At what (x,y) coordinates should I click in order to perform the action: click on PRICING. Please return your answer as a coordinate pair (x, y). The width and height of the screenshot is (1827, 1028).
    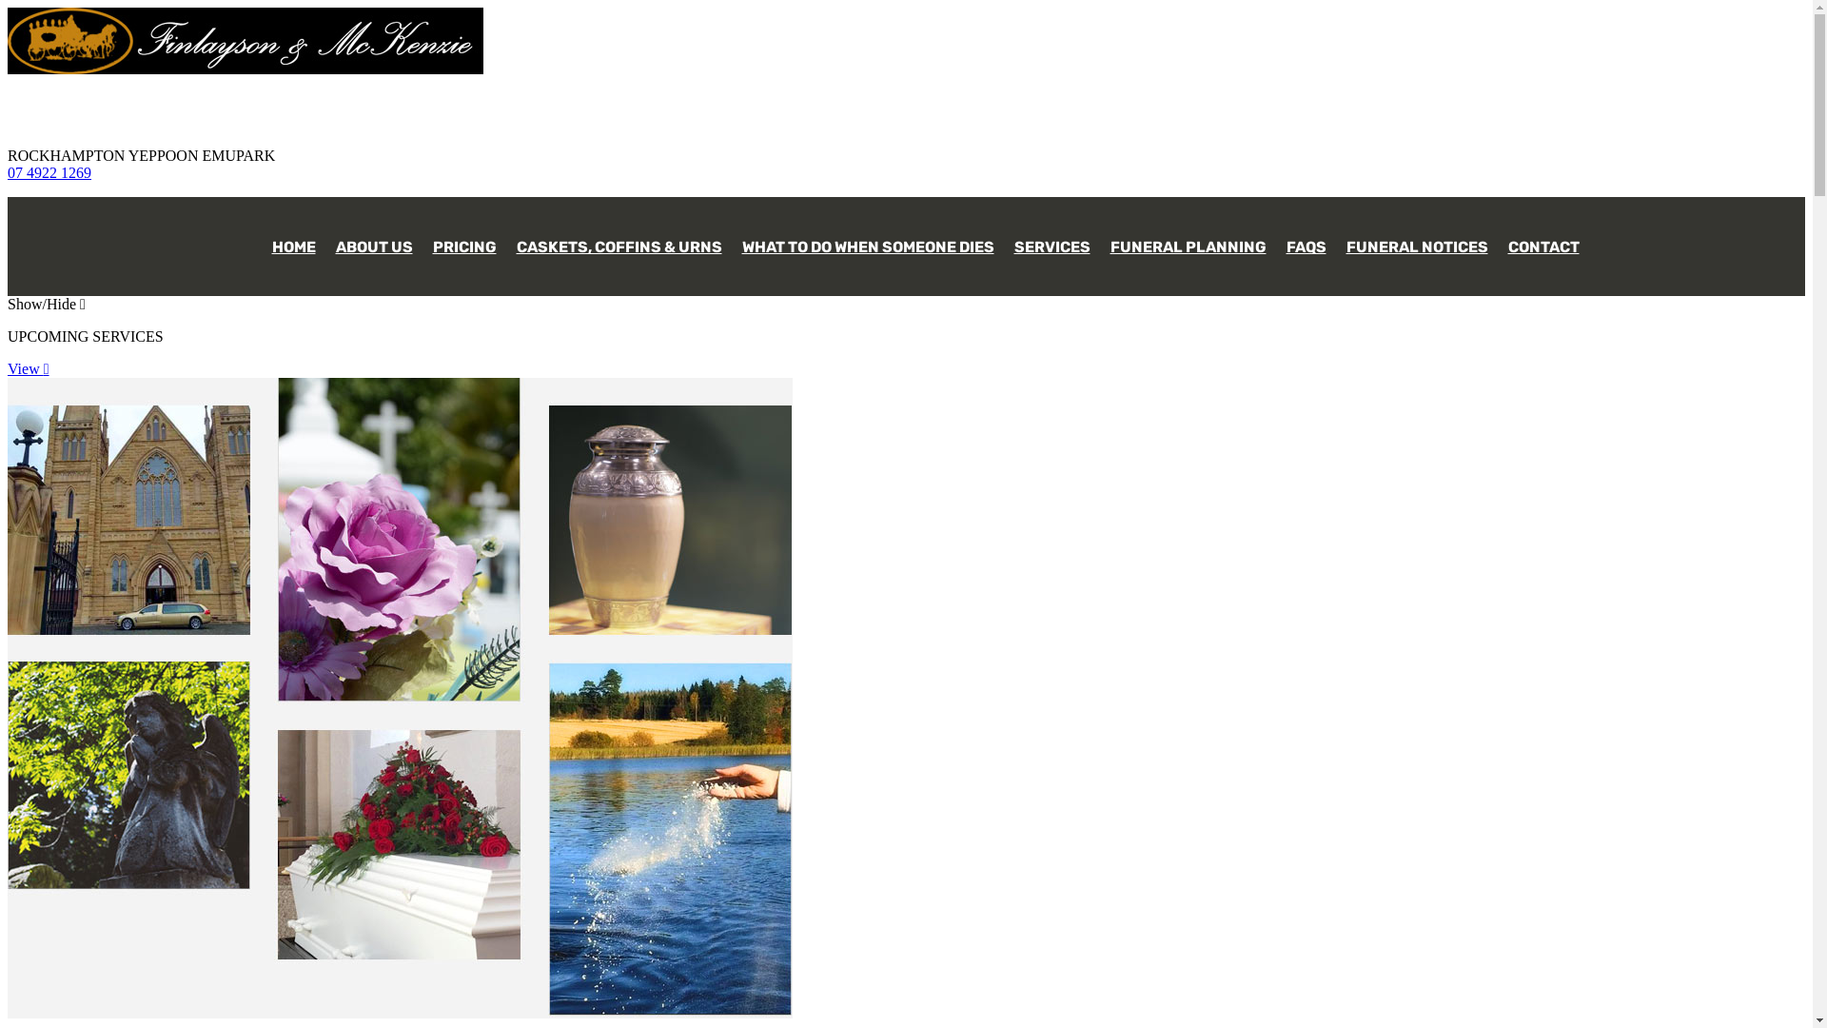
    Looking at the image, I should click on (464, 239).